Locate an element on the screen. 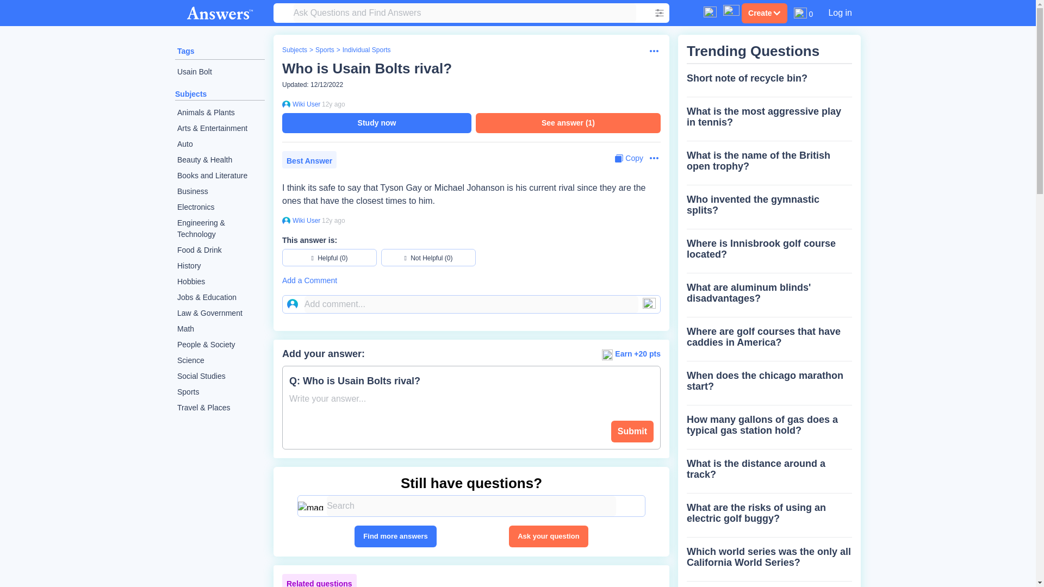 The height and width of the screenshot is (587, 1044). 2012-05-01 01:02:17 is located at coordinates (333, 220).